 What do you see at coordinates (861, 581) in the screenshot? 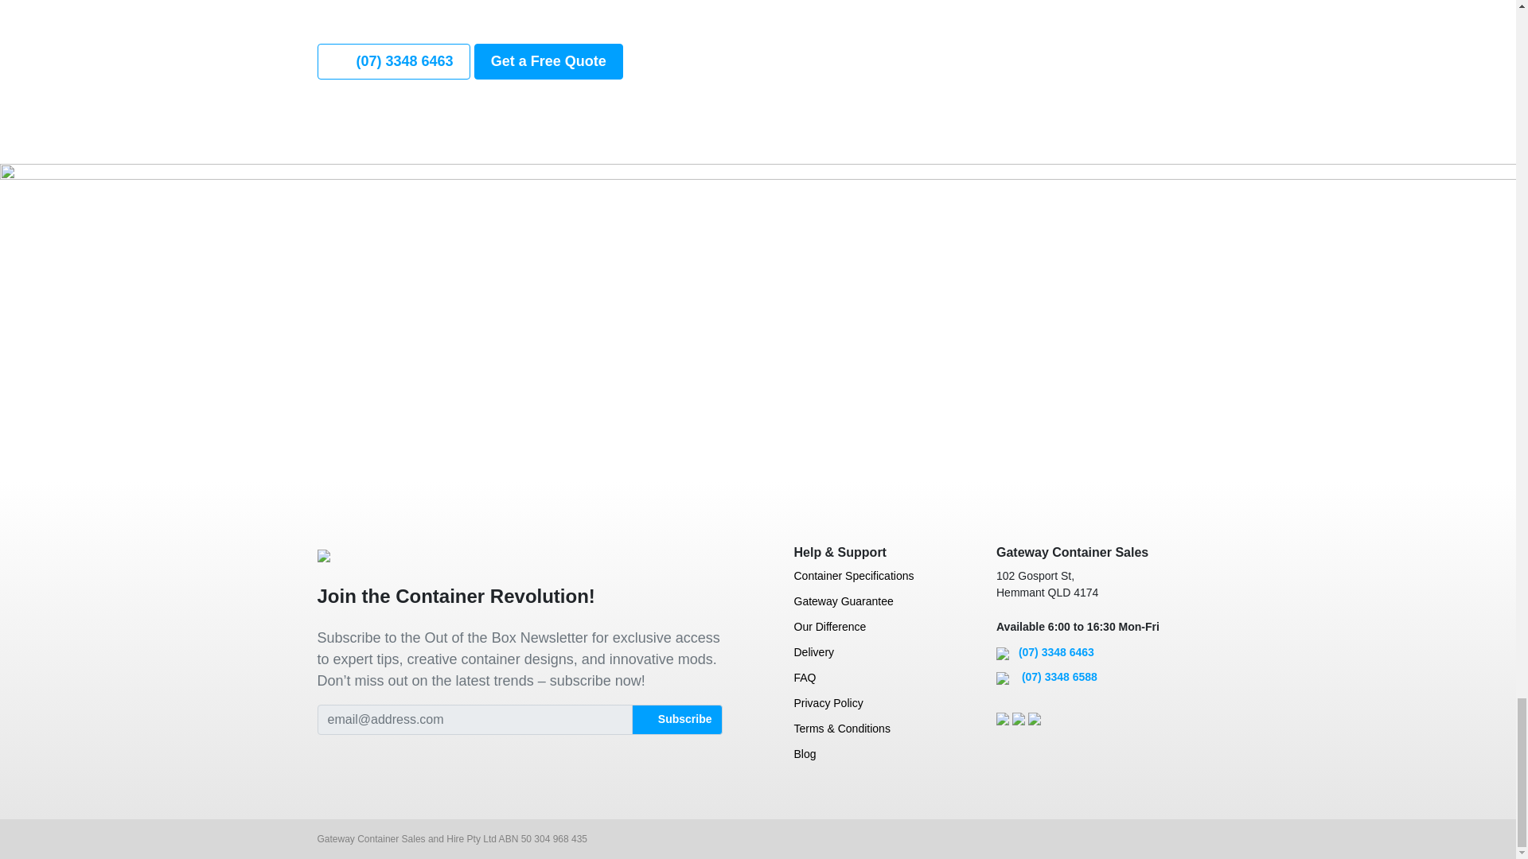
I see `Container Specifications` at bounding box center [861, 581].